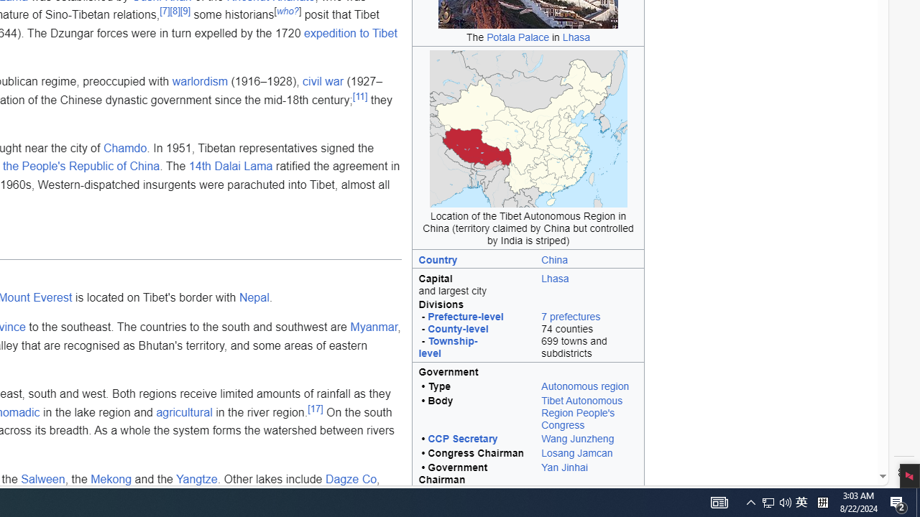 Image resolution: width=920 pixels, height=517 pixels. Describe the element at coordinates (200, 82) in the screenshot. I see `warlordism` at that location.